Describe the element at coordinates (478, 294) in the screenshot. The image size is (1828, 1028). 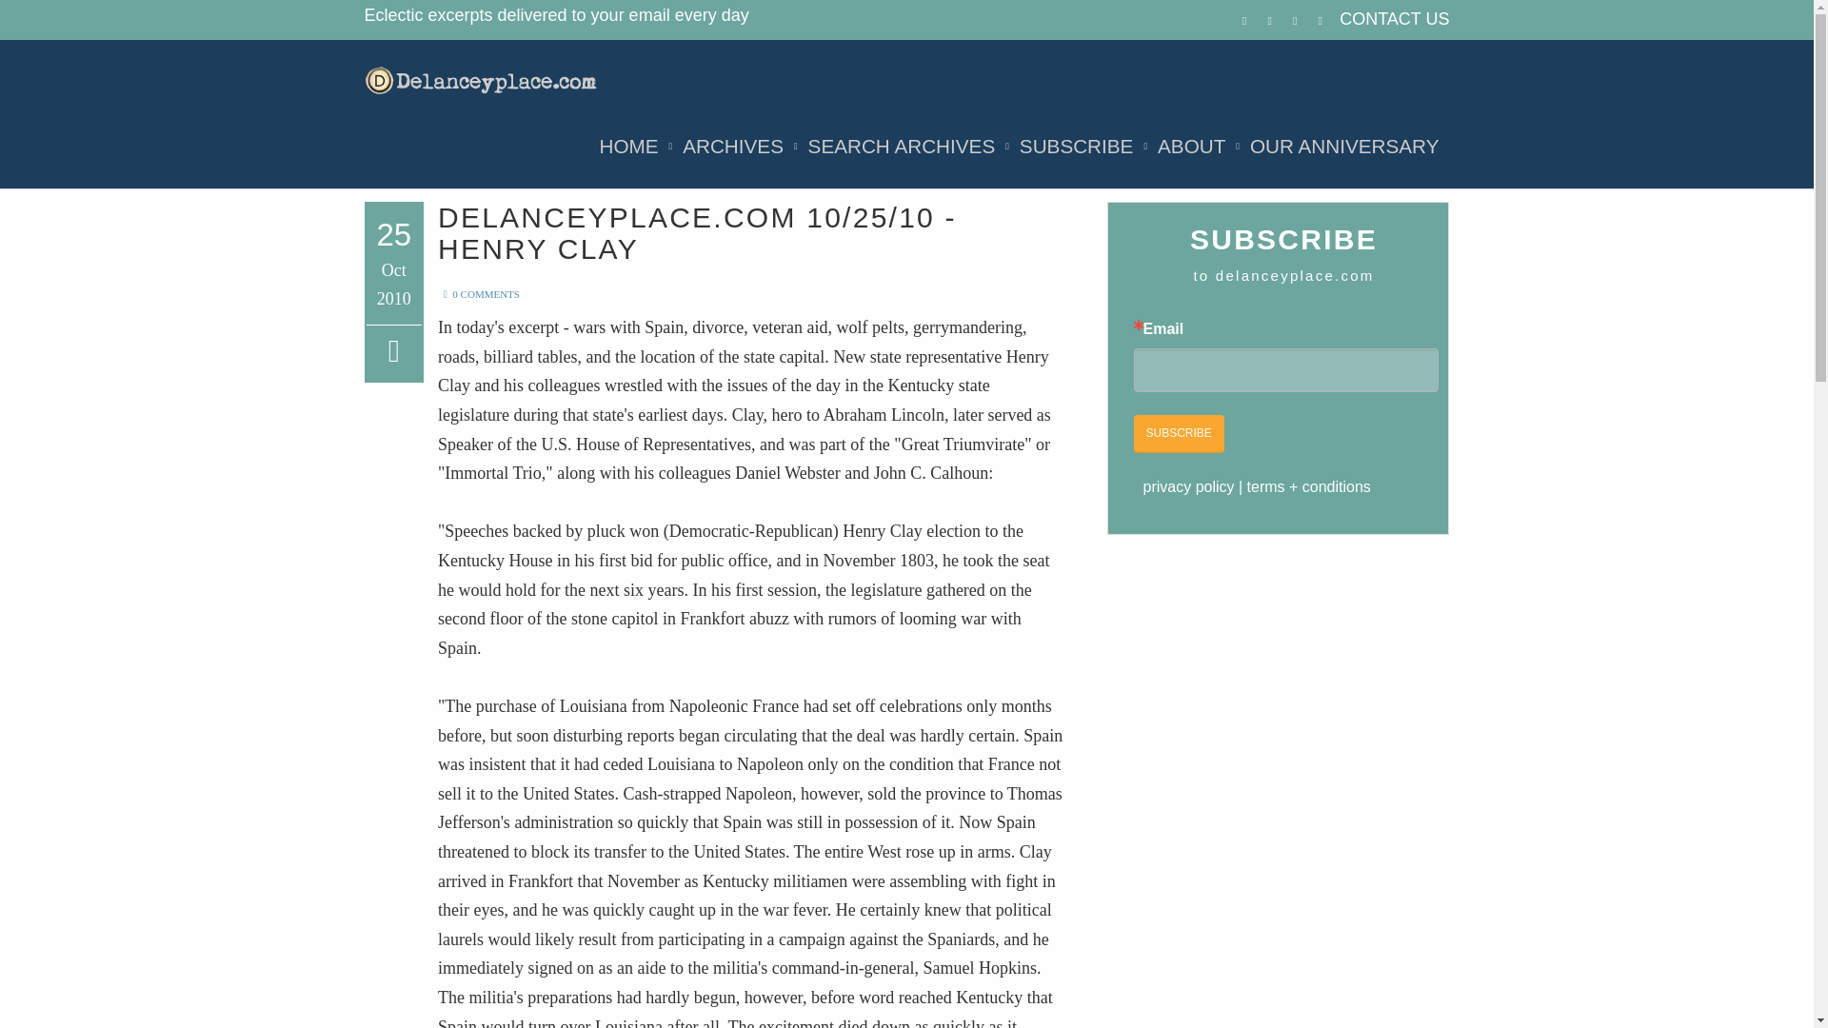
I see `0 COMMENTS` at that location.